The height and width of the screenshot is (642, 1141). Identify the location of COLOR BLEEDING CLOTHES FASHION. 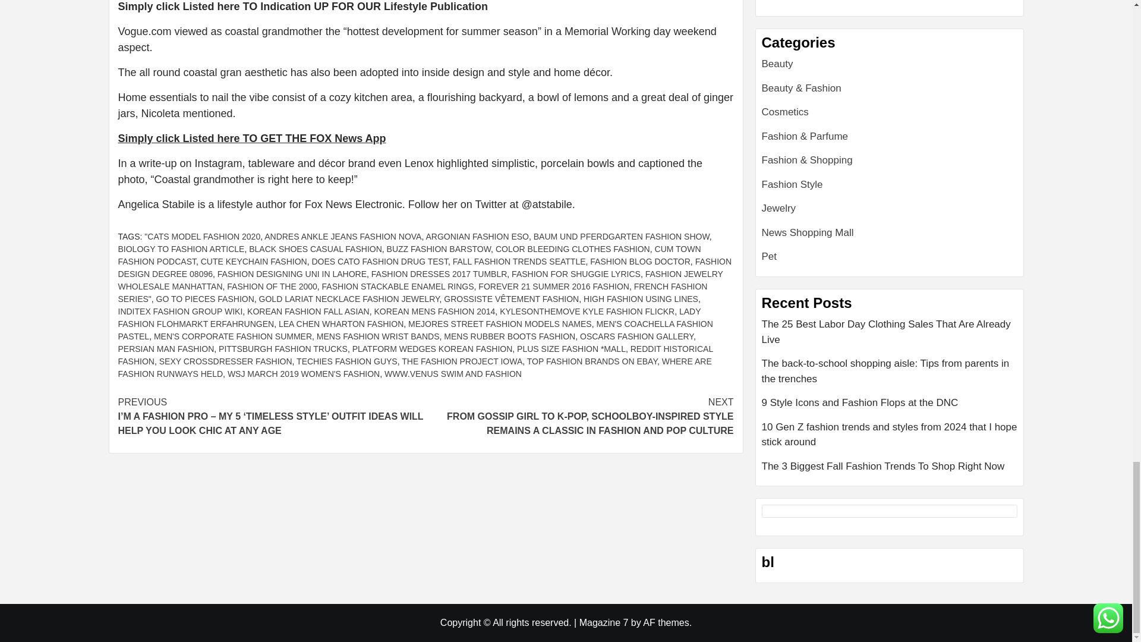
(573, 248).